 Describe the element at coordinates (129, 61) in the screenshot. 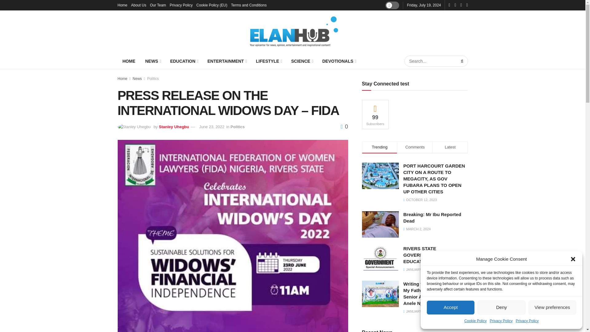

I see `HOME` at that location.